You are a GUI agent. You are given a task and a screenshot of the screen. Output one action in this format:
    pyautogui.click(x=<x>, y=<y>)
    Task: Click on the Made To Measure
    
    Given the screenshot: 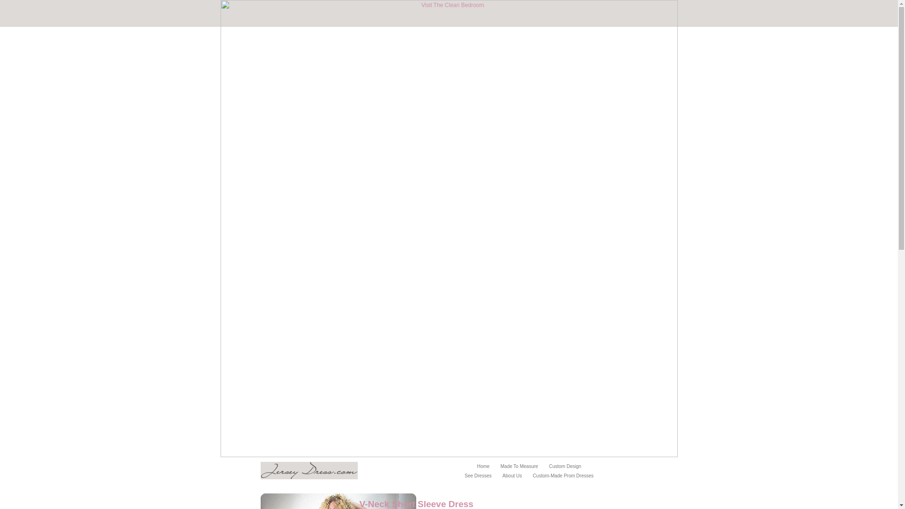 What is the action you would take?
    pyautogui.click(x=519, y=466)
    